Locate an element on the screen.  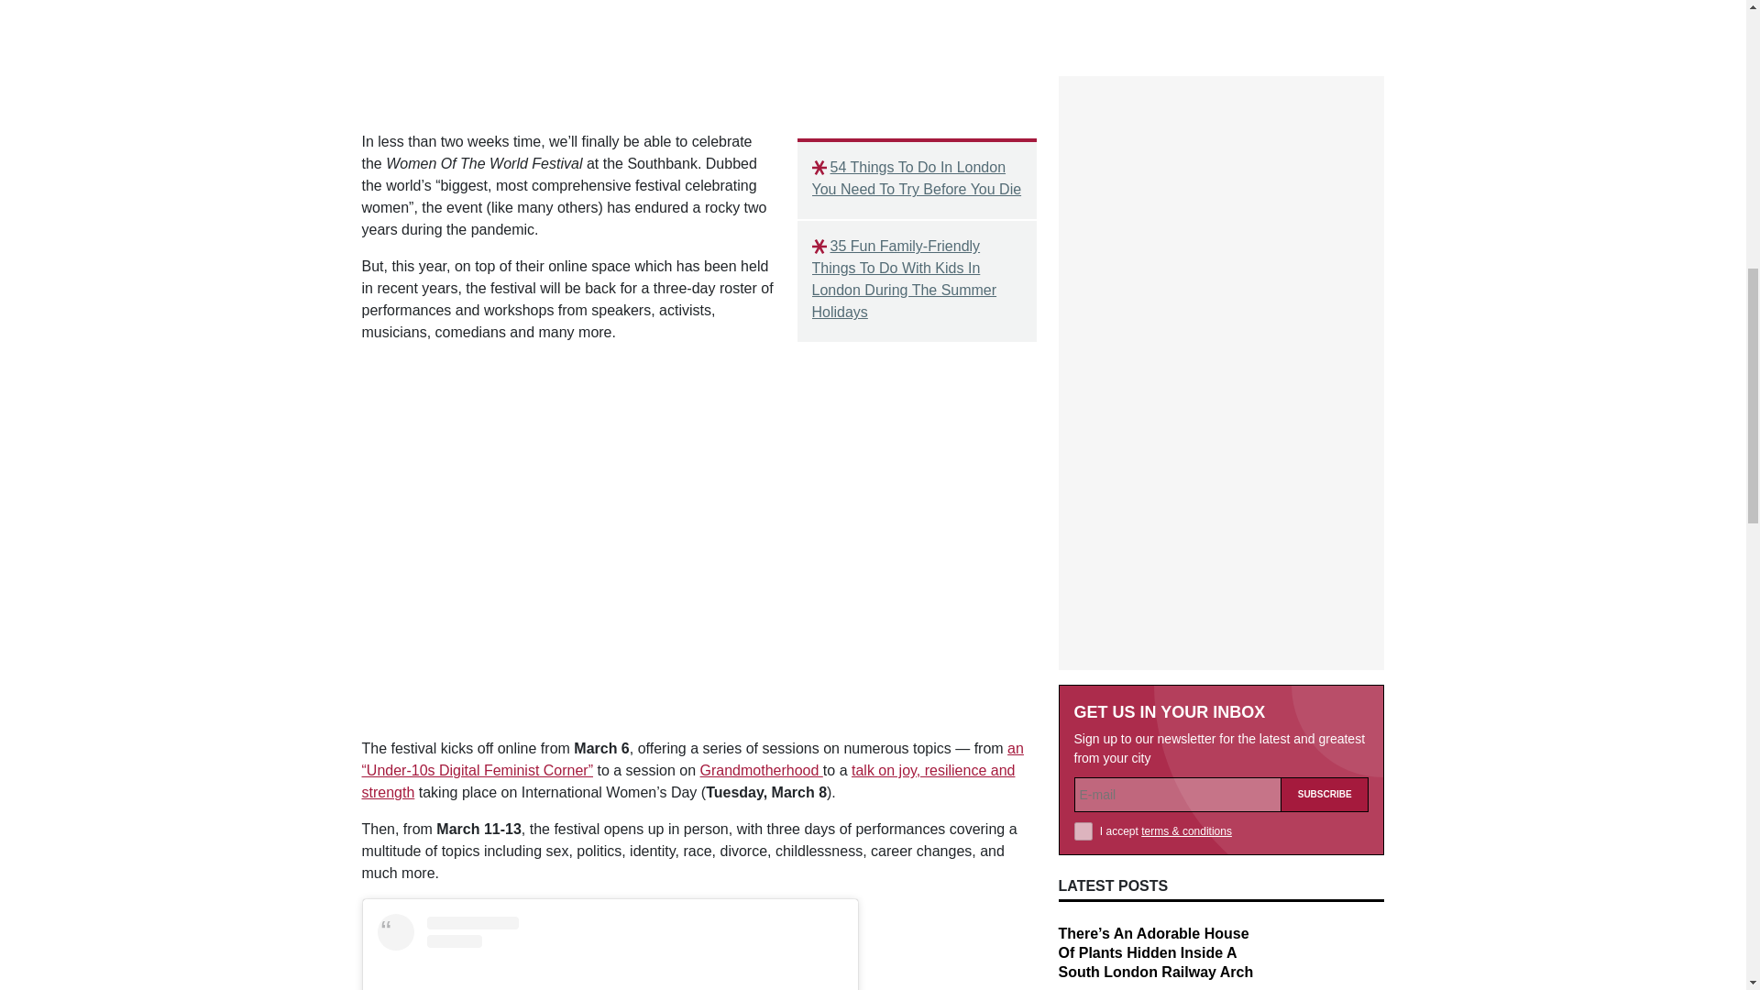
1 is located at coordinates (1083, 422).